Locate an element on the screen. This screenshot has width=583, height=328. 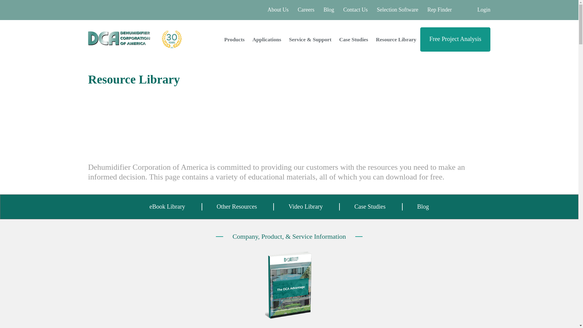
Other Resources is located at coordinates (237, 207).